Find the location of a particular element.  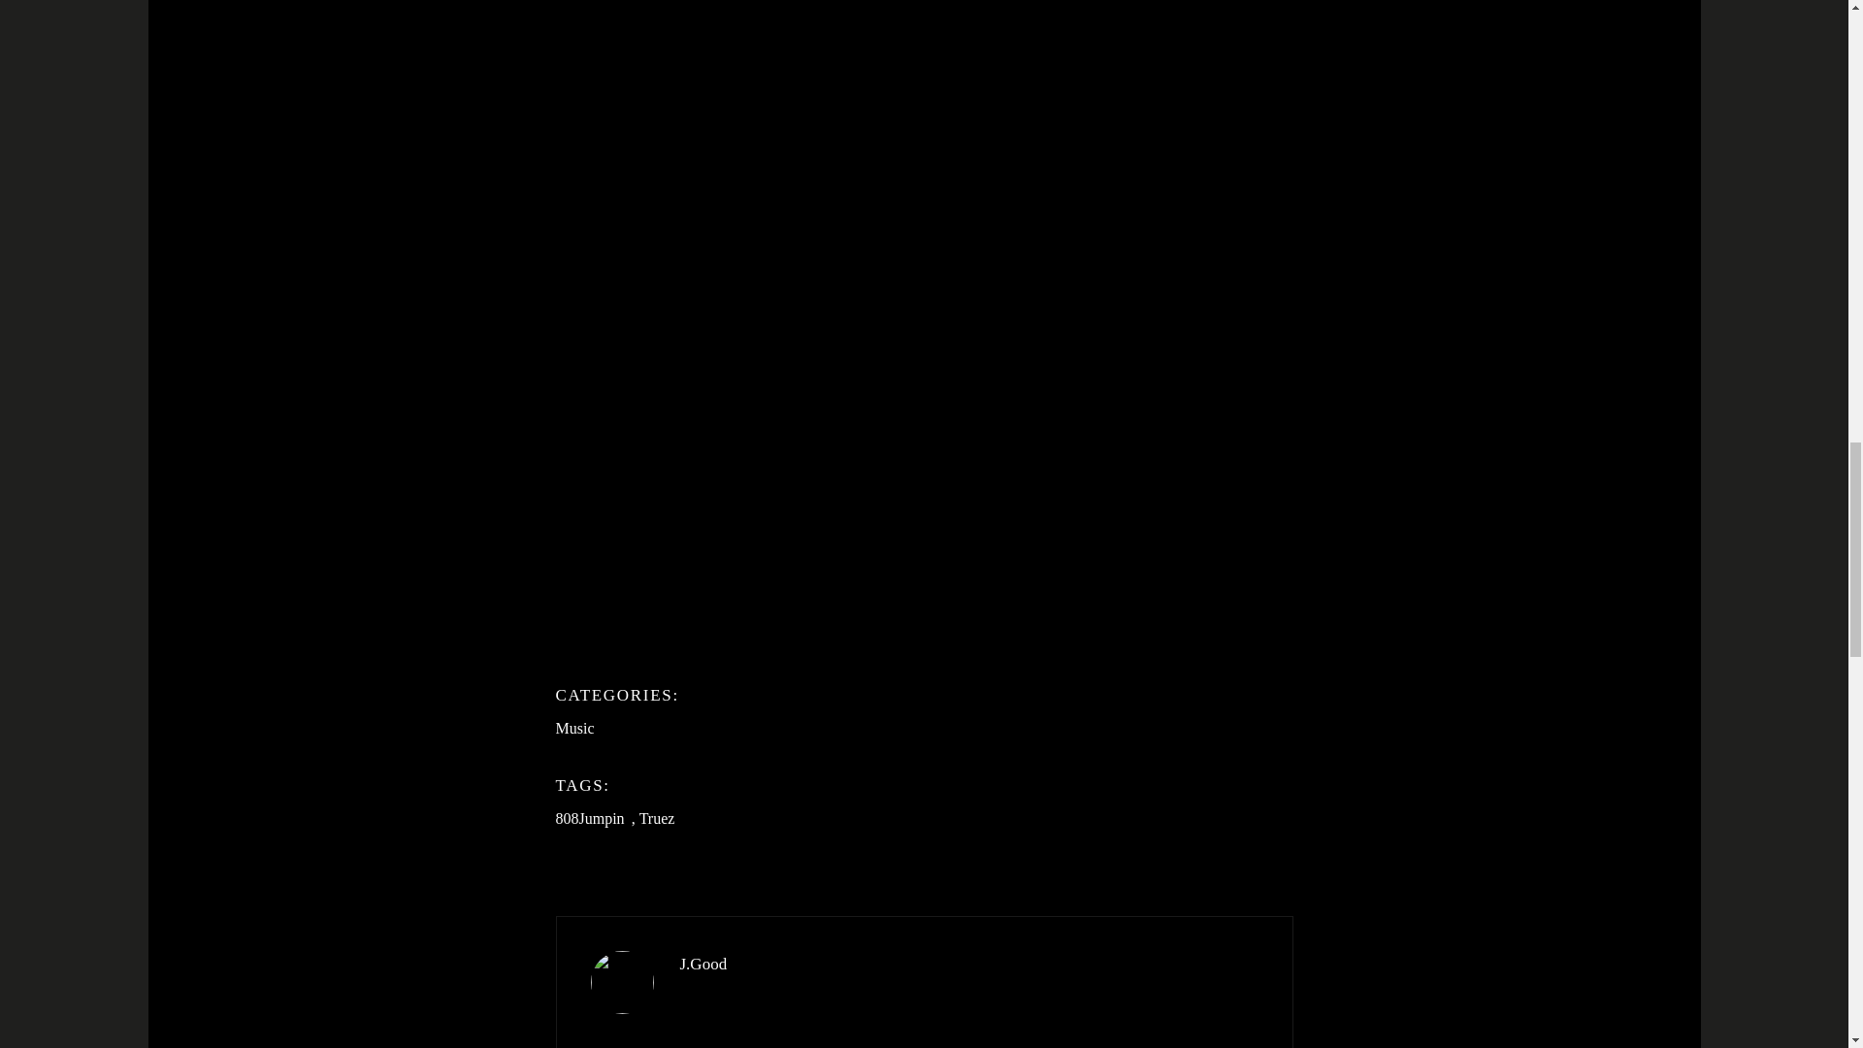

808Jumpin is located at coordinates (590, 819).